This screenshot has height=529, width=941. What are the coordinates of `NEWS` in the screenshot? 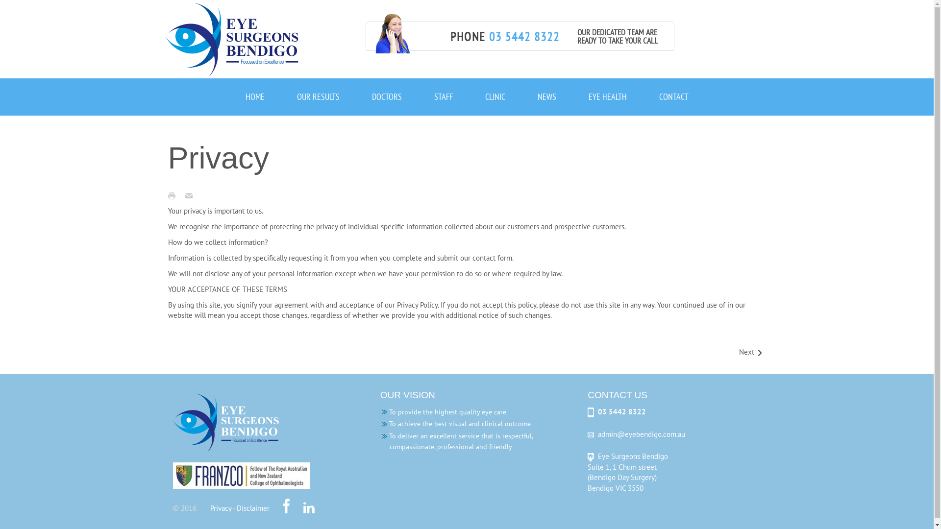 It's located at (547, 97).